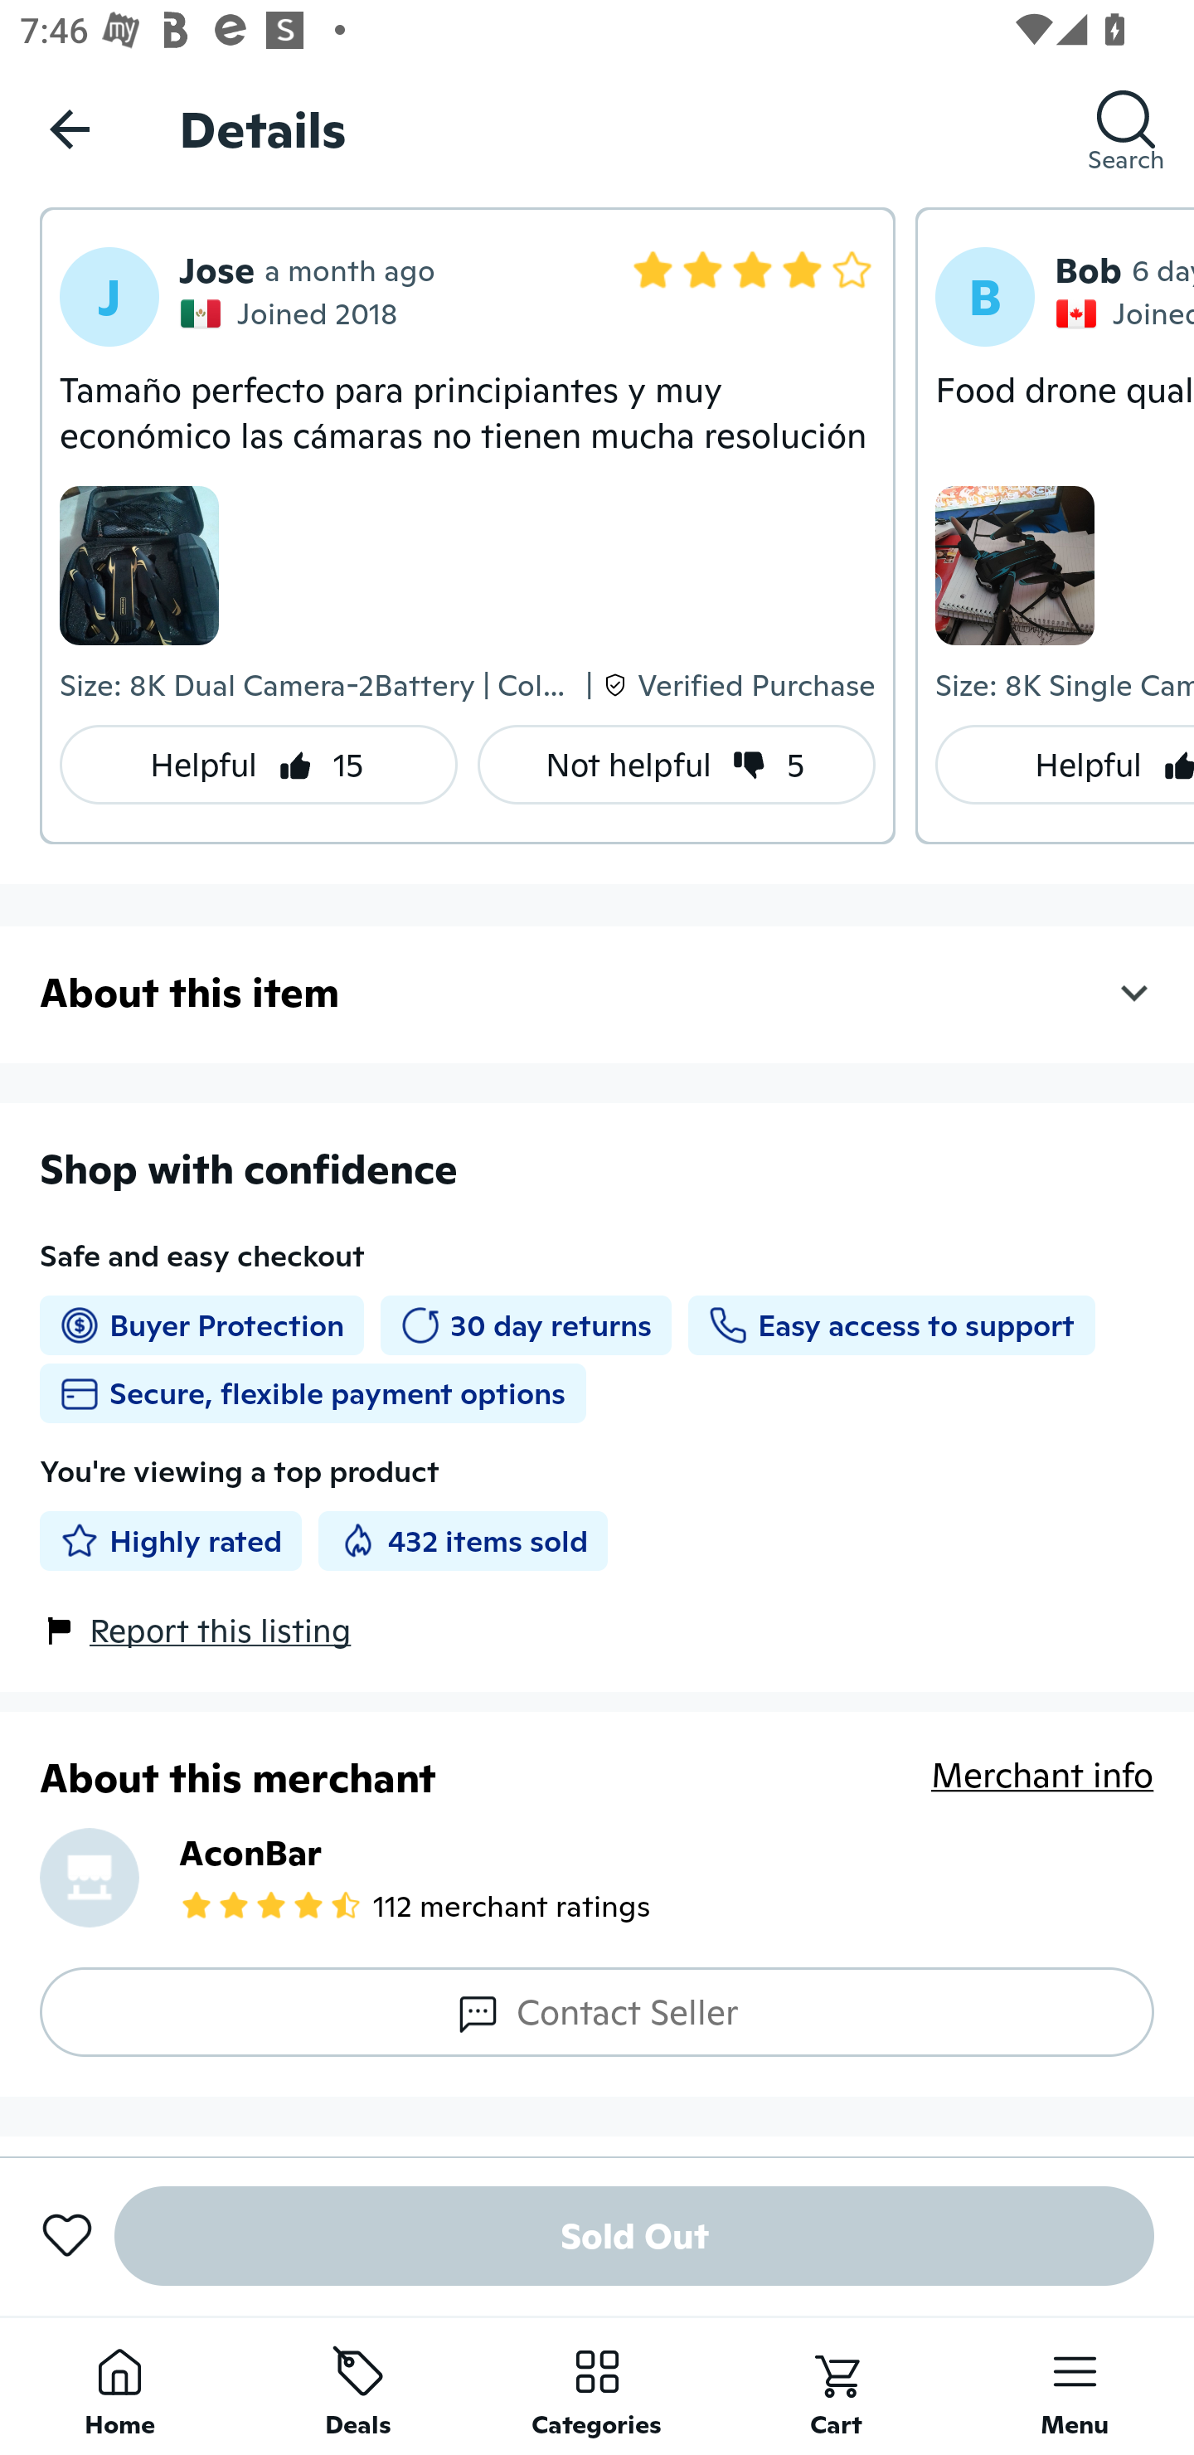  Describe the element at coordinates (597, 2385) in the screenshot. I see `Categories` at that location.